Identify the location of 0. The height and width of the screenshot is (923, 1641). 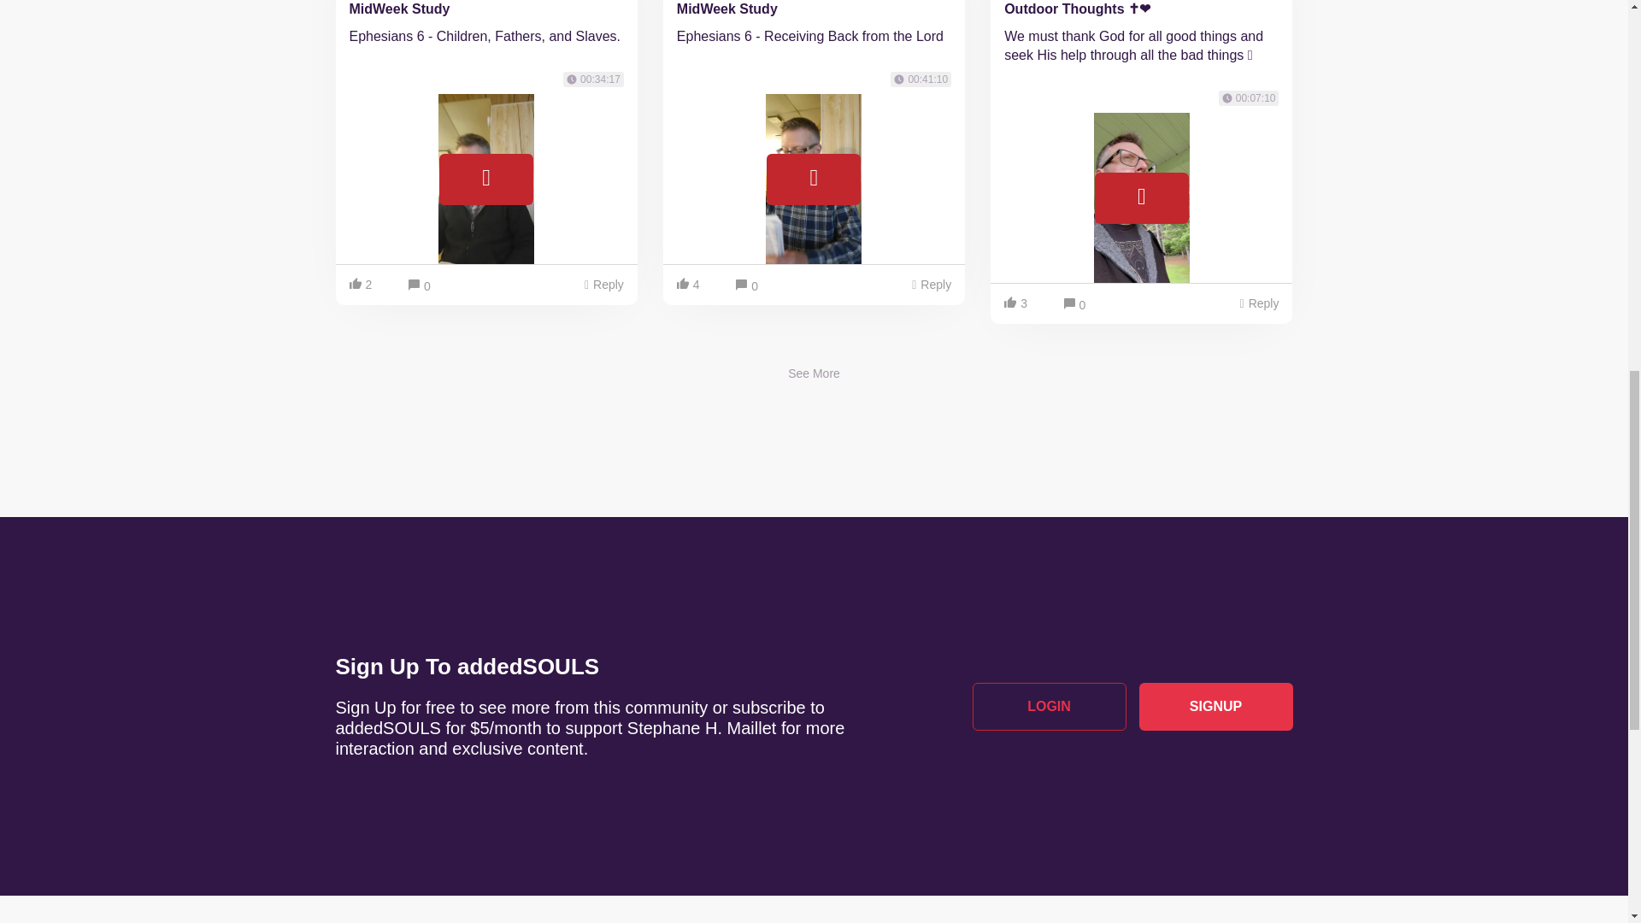
(1074, 305).